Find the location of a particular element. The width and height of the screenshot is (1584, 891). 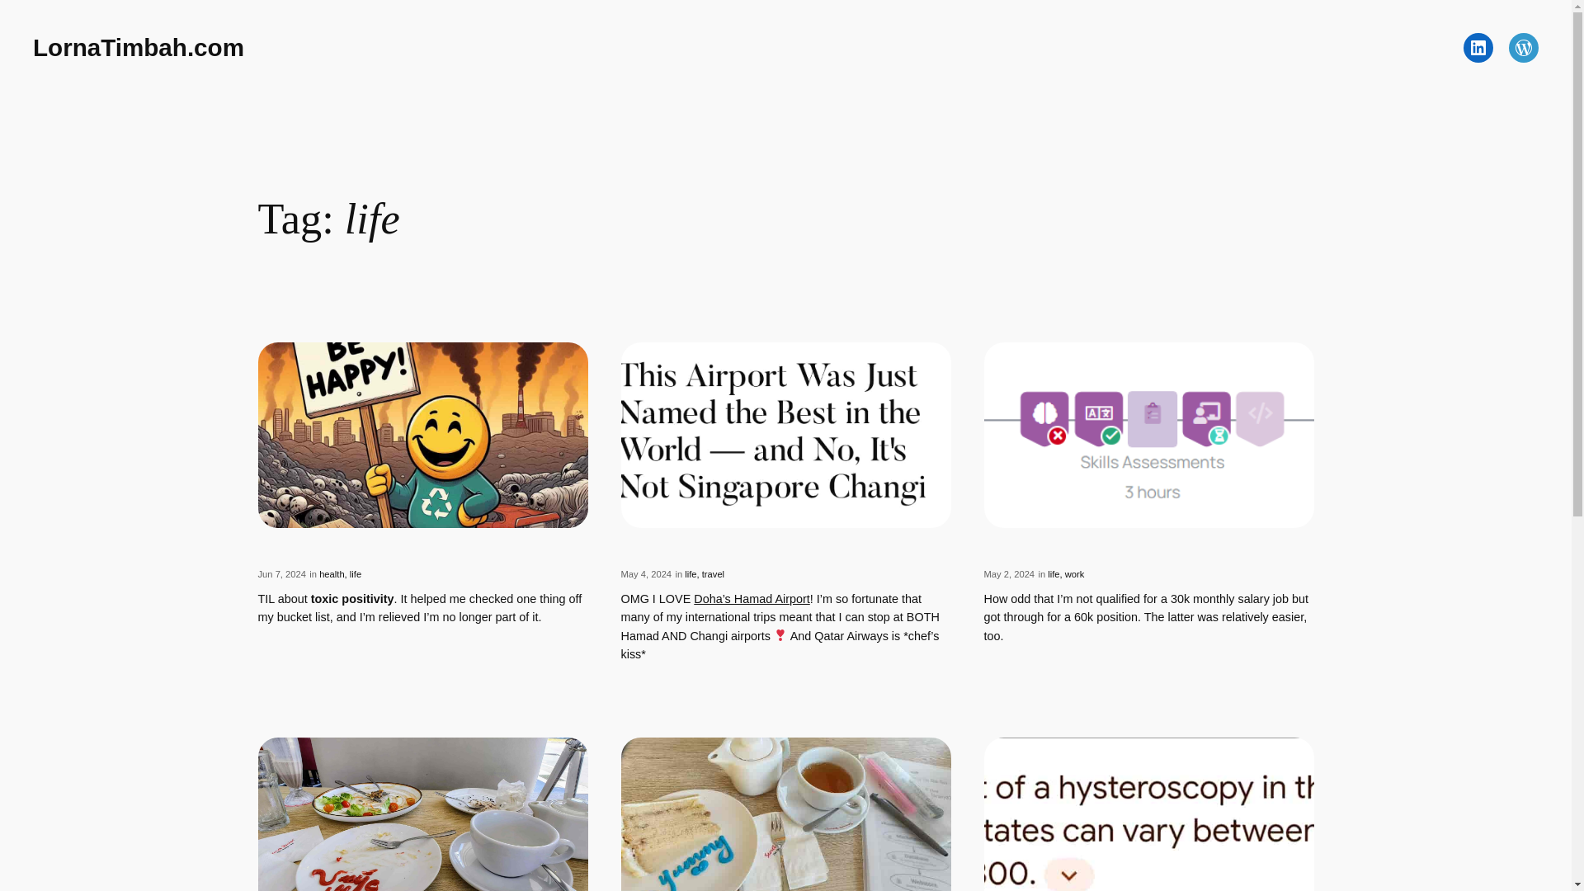

May 2, 2024 is located at coordinates (1008, 574).